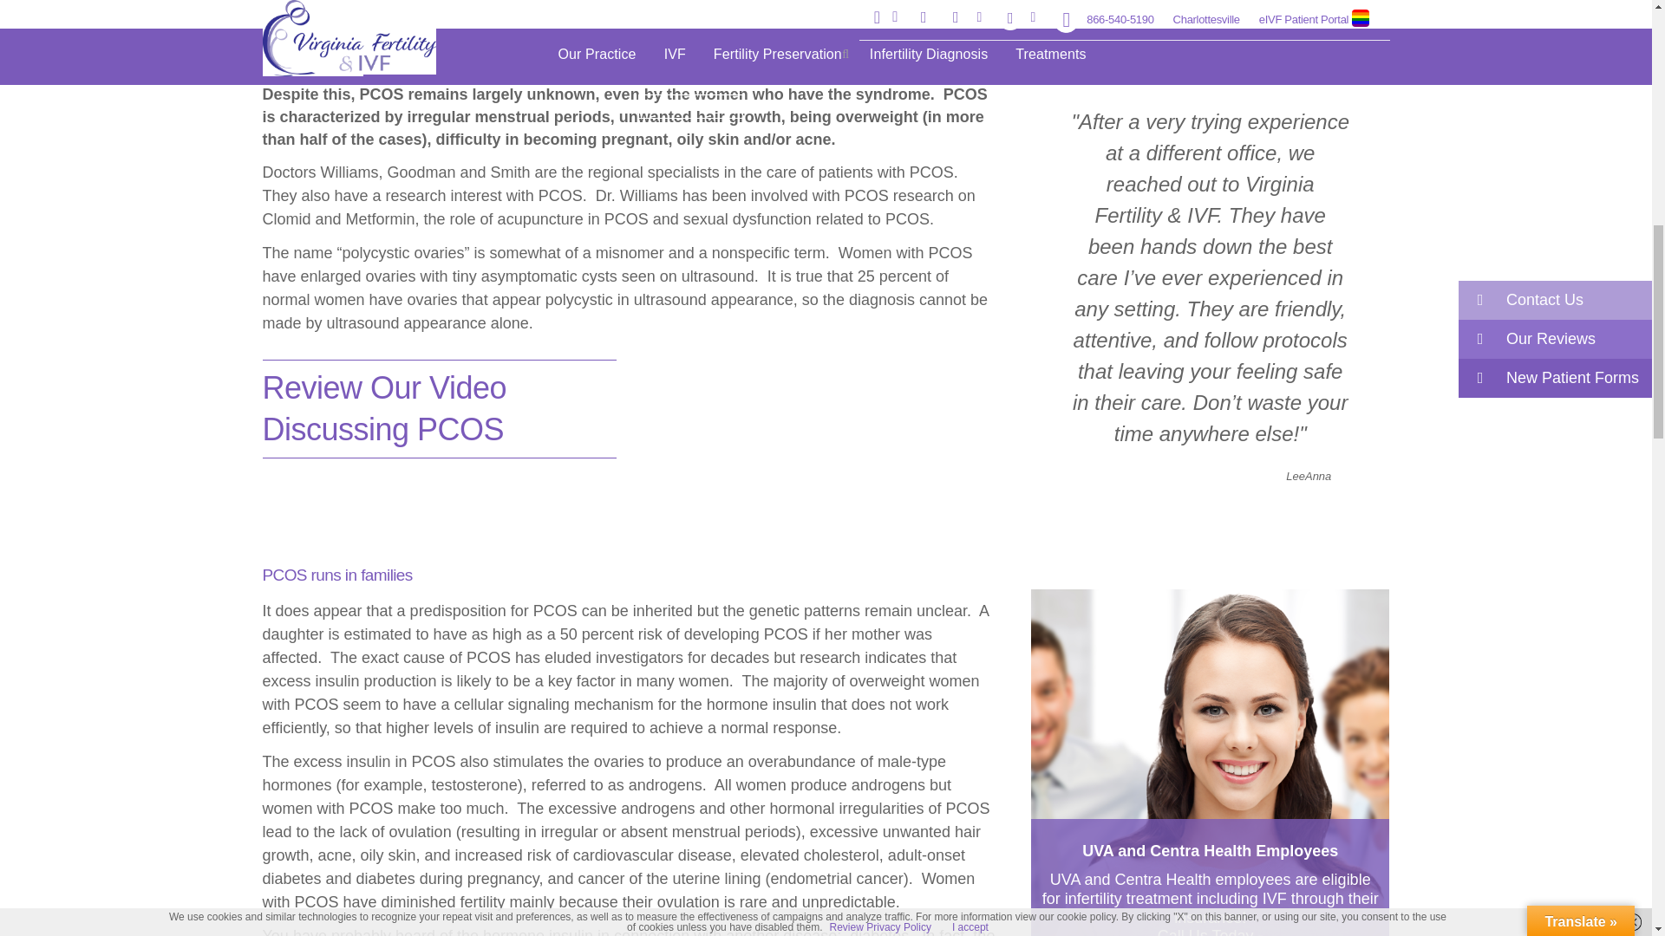 This screenshot has height=936, width=1665. What do you see at coordinates (819, 463) in the screenshot?
I see `PCOS, Infertility Specialist VA` at bounding box center [819, 463].